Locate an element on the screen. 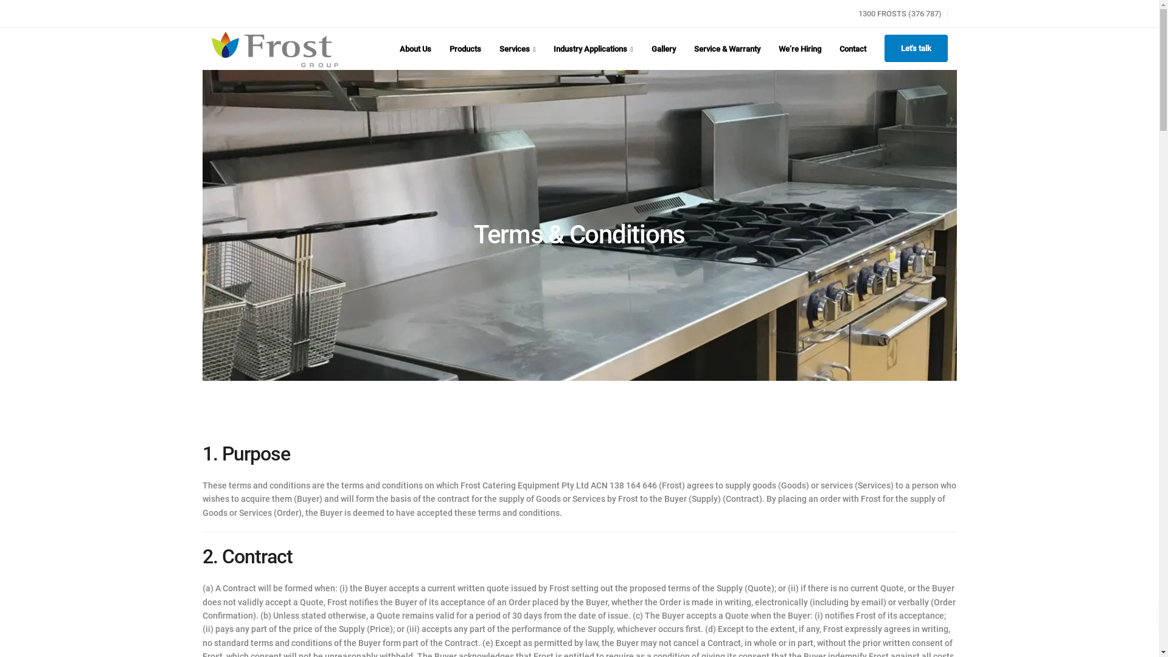 The image size is (1168, 657). Service & Warranty is located at coordinates (728, 49).